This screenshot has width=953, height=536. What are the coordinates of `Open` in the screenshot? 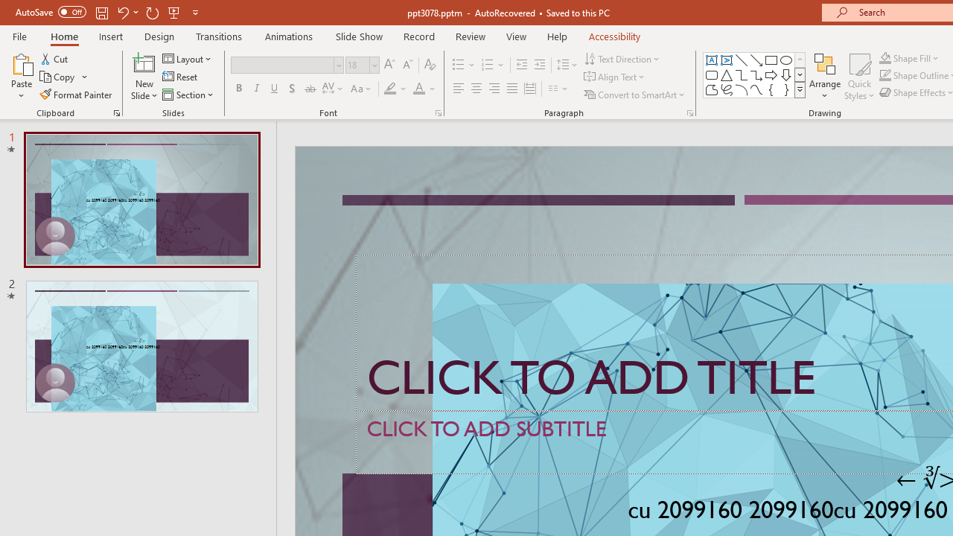 It's located at (374, 65).